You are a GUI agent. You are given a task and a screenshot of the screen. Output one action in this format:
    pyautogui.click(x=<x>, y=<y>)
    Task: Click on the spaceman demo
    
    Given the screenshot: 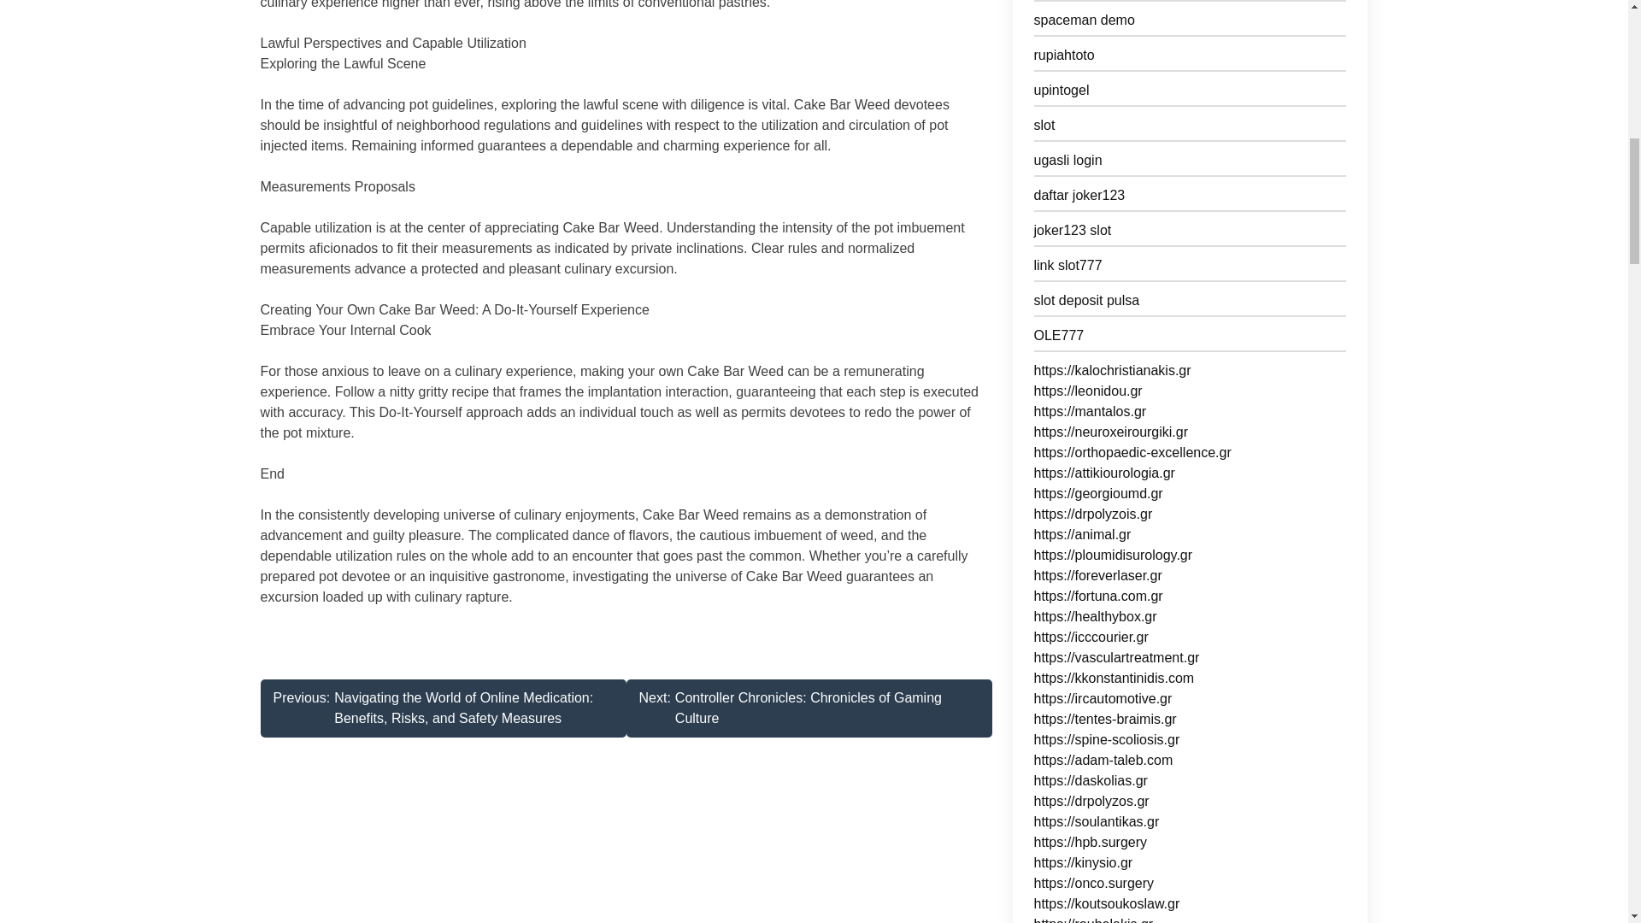 What is the action you would take?
    pyautogui.click(x=1190, y=23)
    